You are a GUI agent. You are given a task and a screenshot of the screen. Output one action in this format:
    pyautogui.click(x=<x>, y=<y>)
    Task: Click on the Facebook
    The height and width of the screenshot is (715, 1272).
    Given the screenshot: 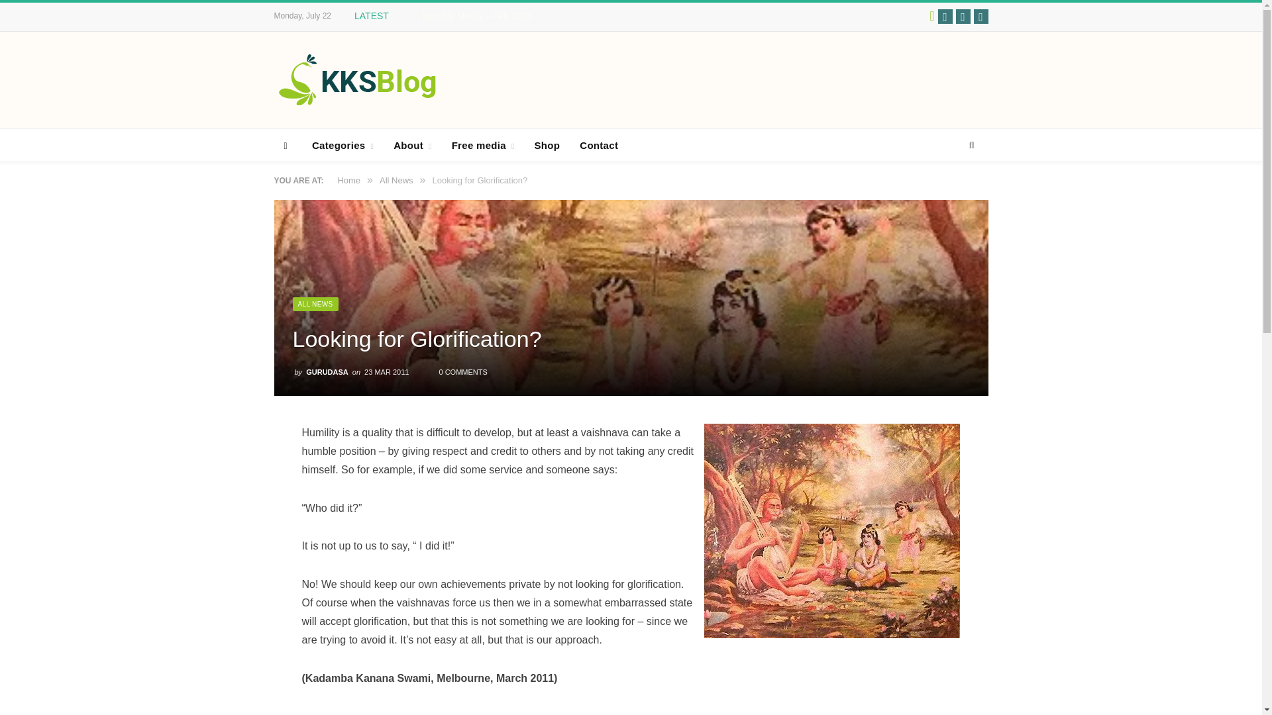 What is the action you would take?
    pyautogui.click(x=945, y=16)
    